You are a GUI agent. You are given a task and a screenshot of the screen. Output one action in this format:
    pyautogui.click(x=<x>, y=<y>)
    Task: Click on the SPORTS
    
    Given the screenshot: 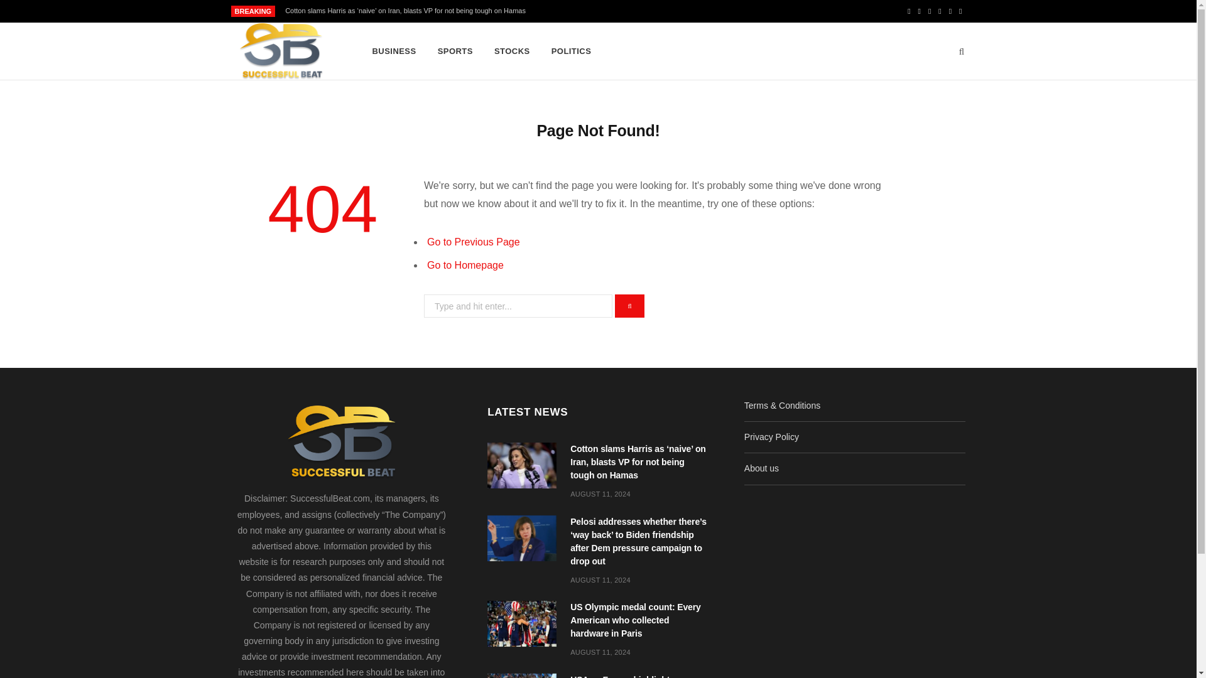 What is the action you would take?
    pyautogui.click(x=455, y=51)
    